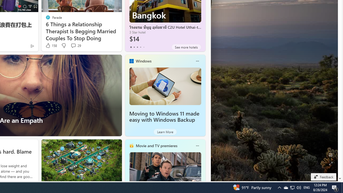  What do you see at coordinates (331, 164) in the screenshot?
I see `Expand background` at bounding box center [331, 164].